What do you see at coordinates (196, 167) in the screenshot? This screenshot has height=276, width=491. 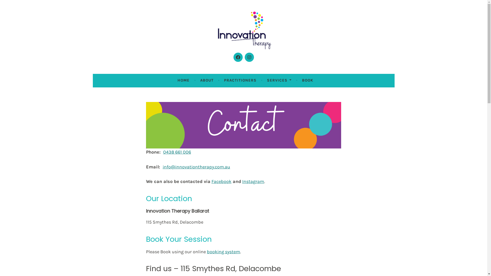 I see `info@innovationtherapy.com.au` at bounding box center [196, 167].